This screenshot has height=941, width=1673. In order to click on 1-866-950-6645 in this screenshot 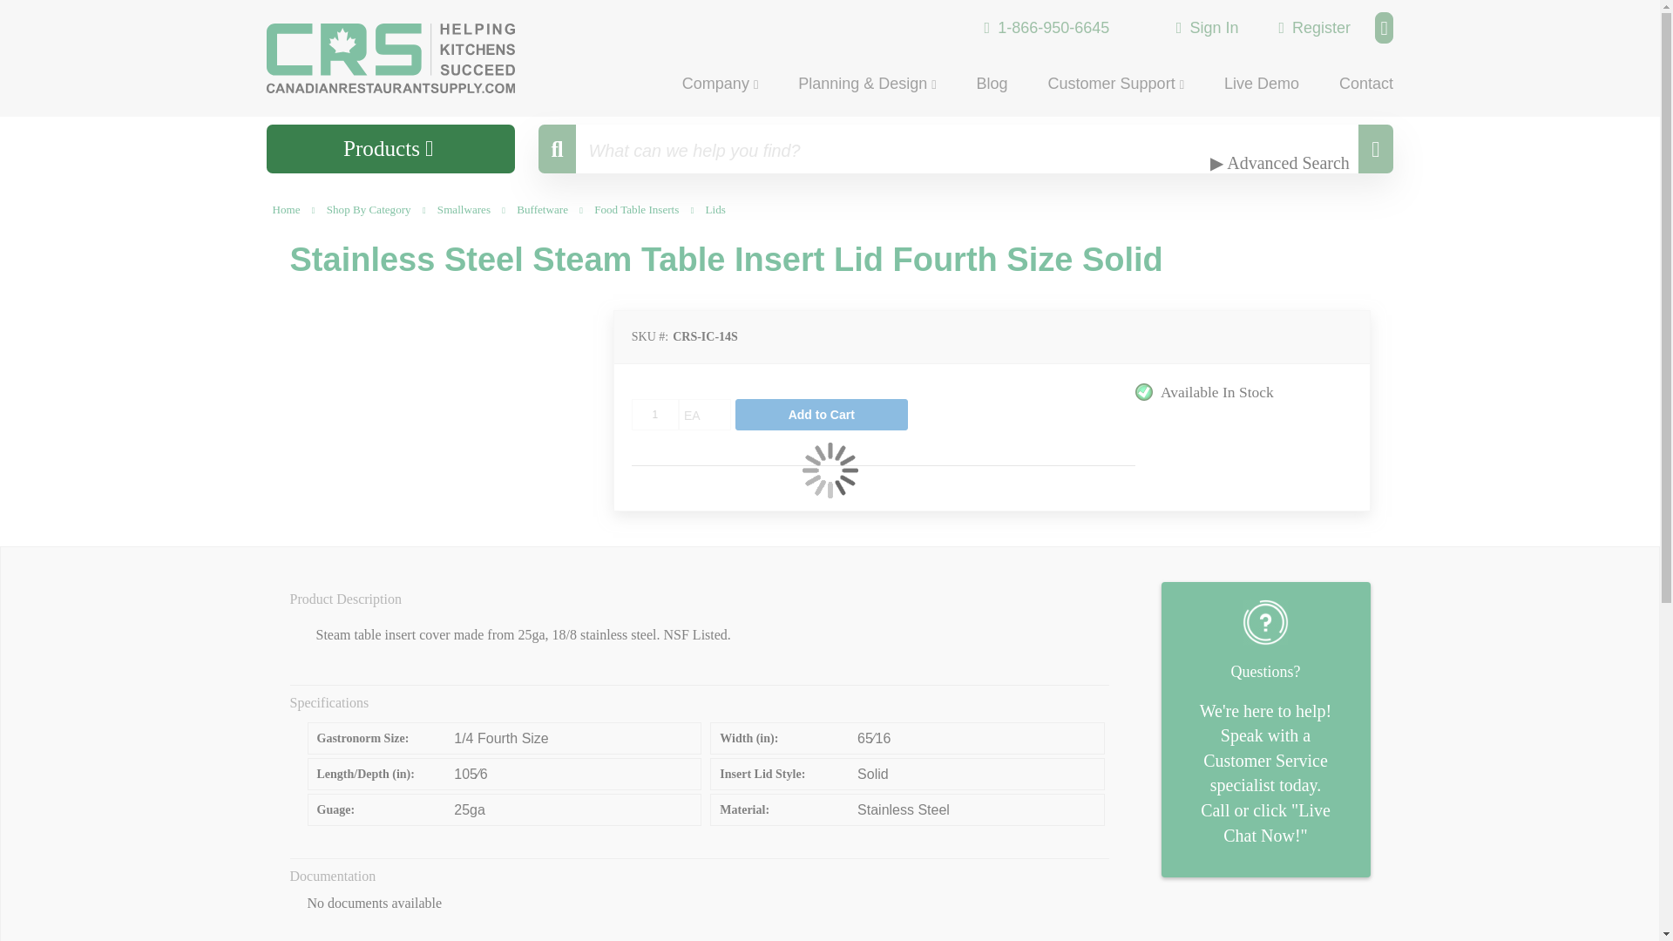, I will do `click(1047, 28)`.